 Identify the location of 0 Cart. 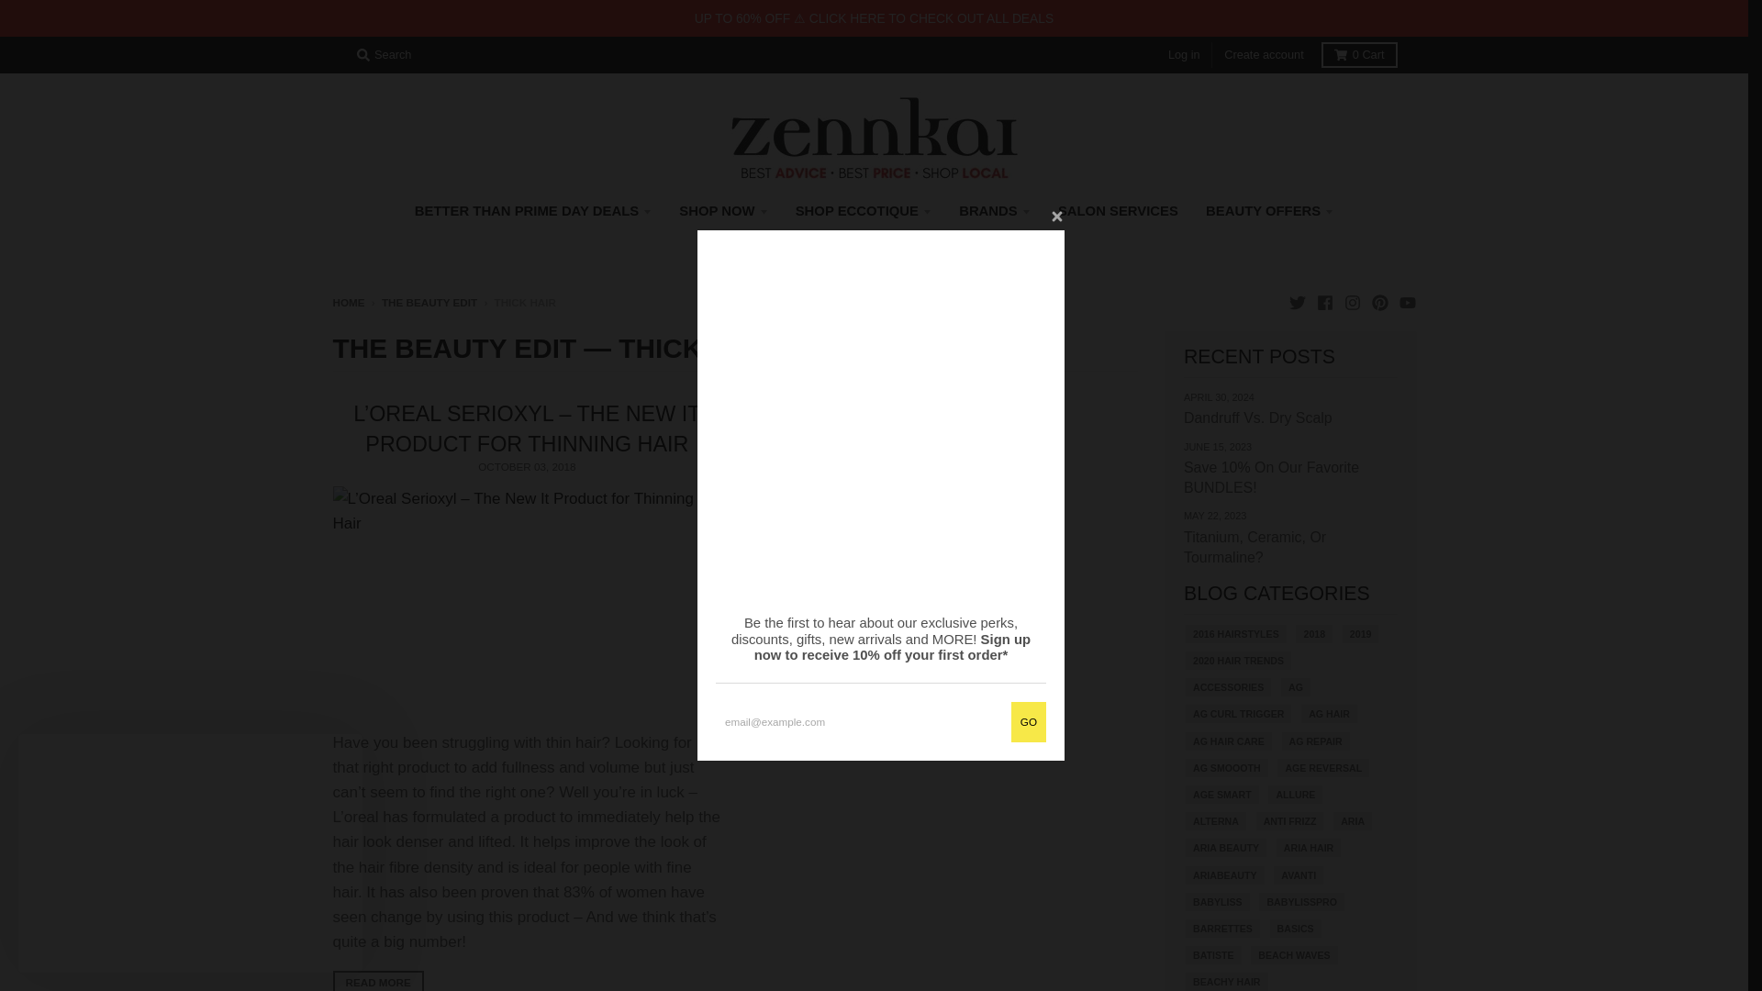
(1359, 55).